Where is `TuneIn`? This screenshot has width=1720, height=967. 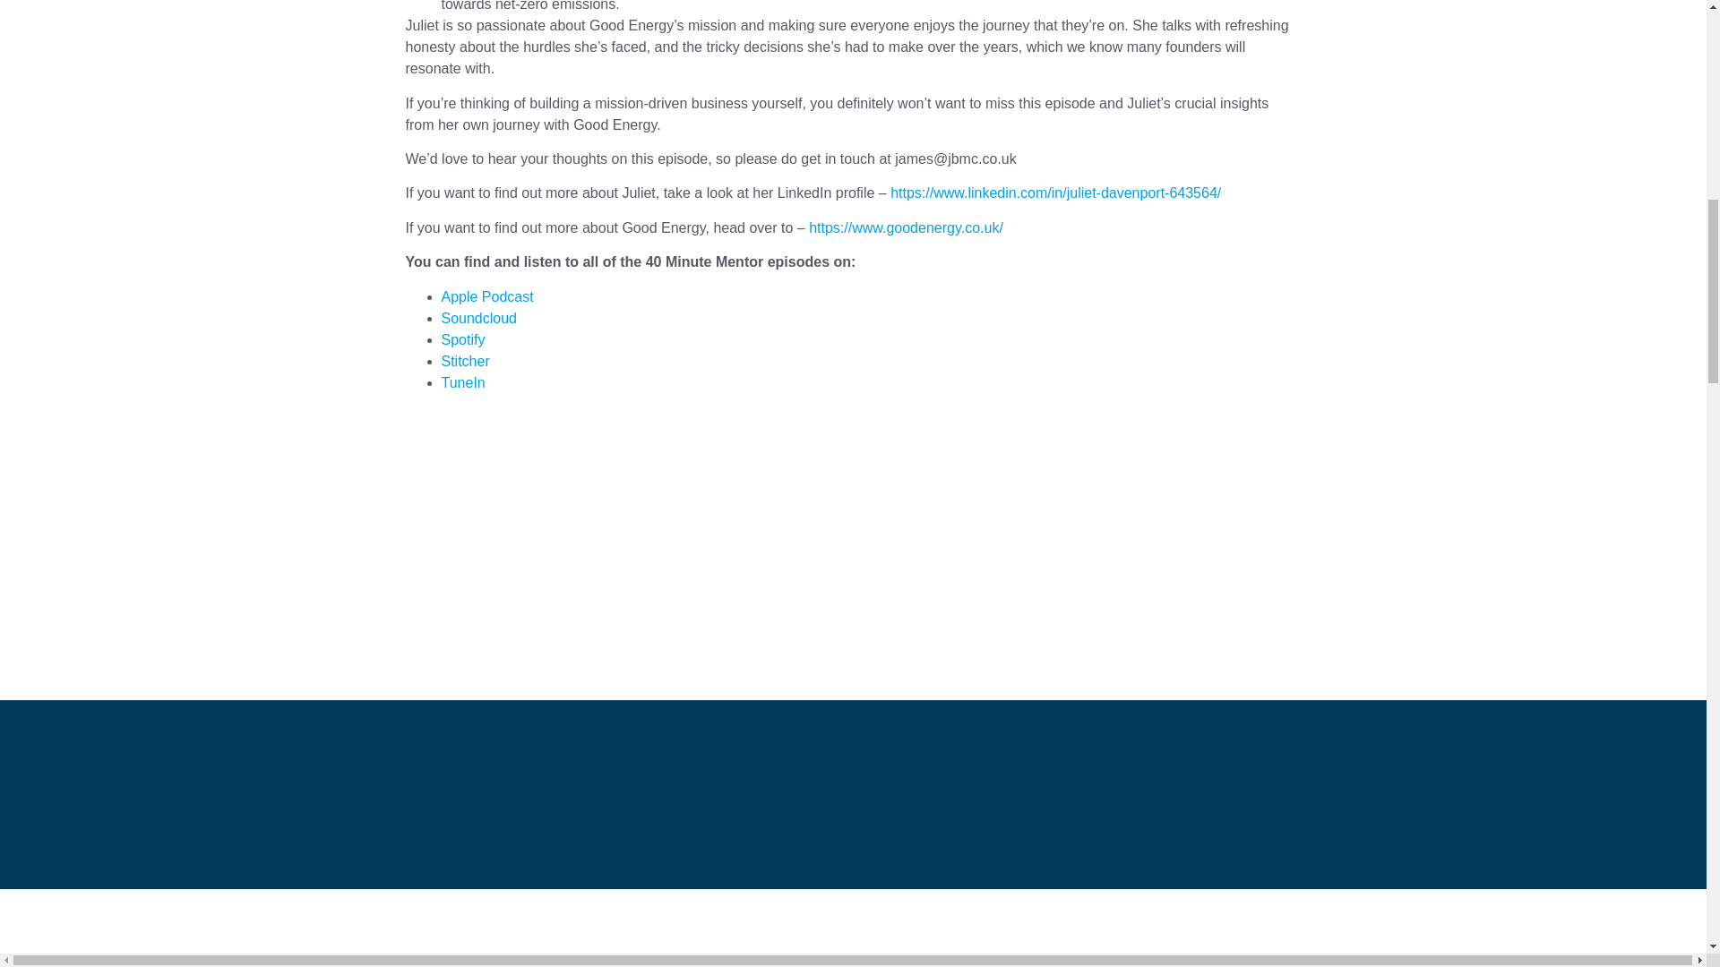 TuneIn is located at coordinates (462, 381).